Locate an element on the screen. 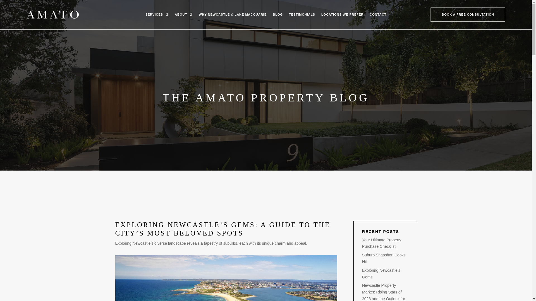 This screenshot has width=536, height=301. SERVICES is located at coordinates (157, 16).